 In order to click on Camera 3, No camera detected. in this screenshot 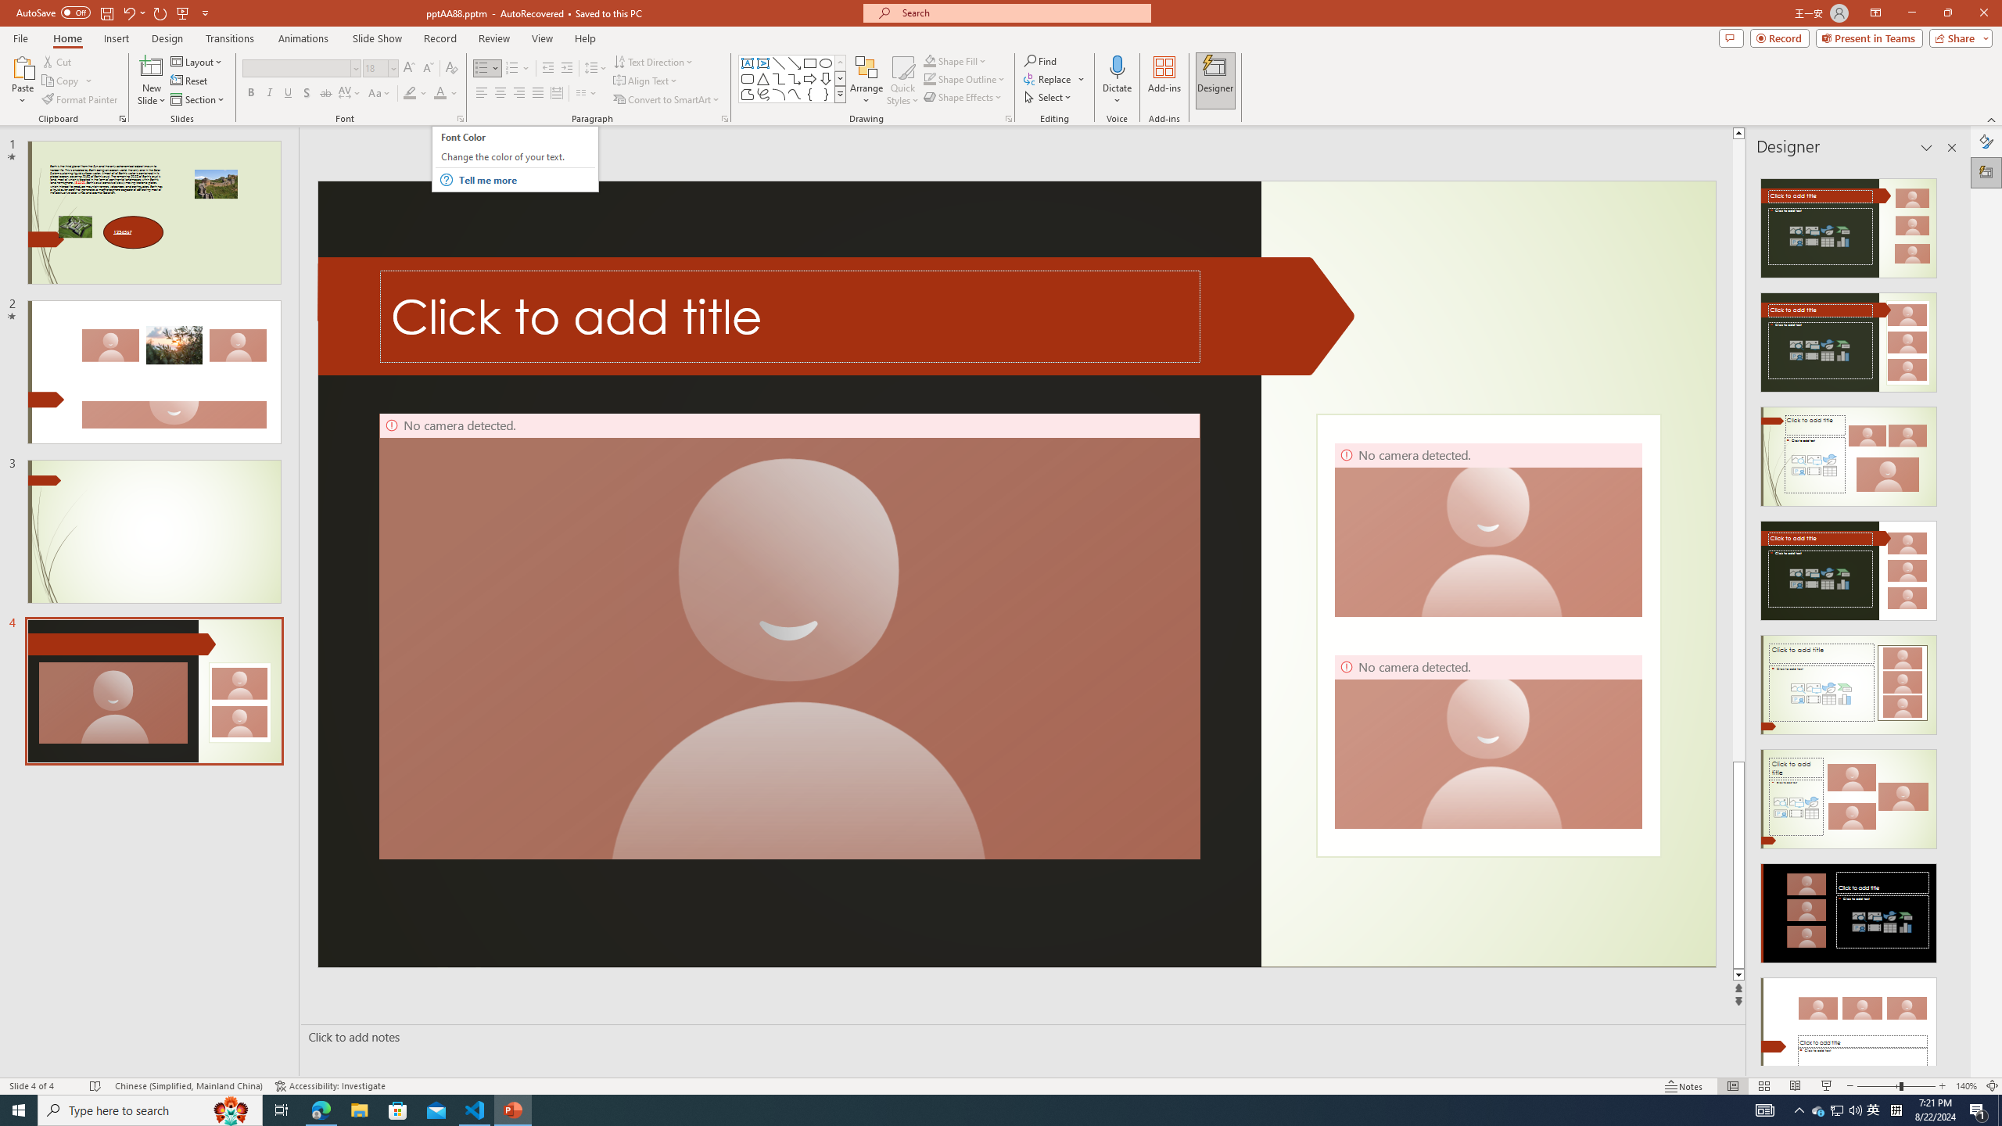, I will do `click(1487, 529)`.